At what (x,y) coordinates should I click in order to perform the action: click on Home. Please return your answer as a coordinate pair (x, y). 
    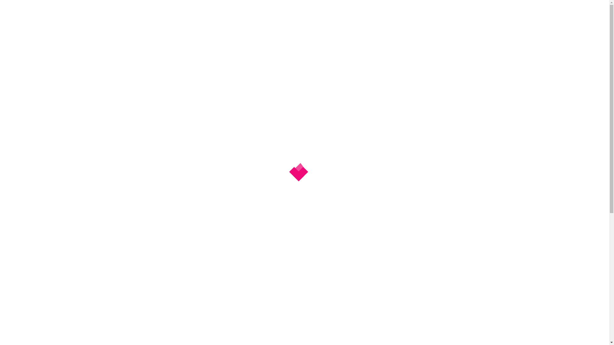
    Looking at the image, I should click on (163, 80).